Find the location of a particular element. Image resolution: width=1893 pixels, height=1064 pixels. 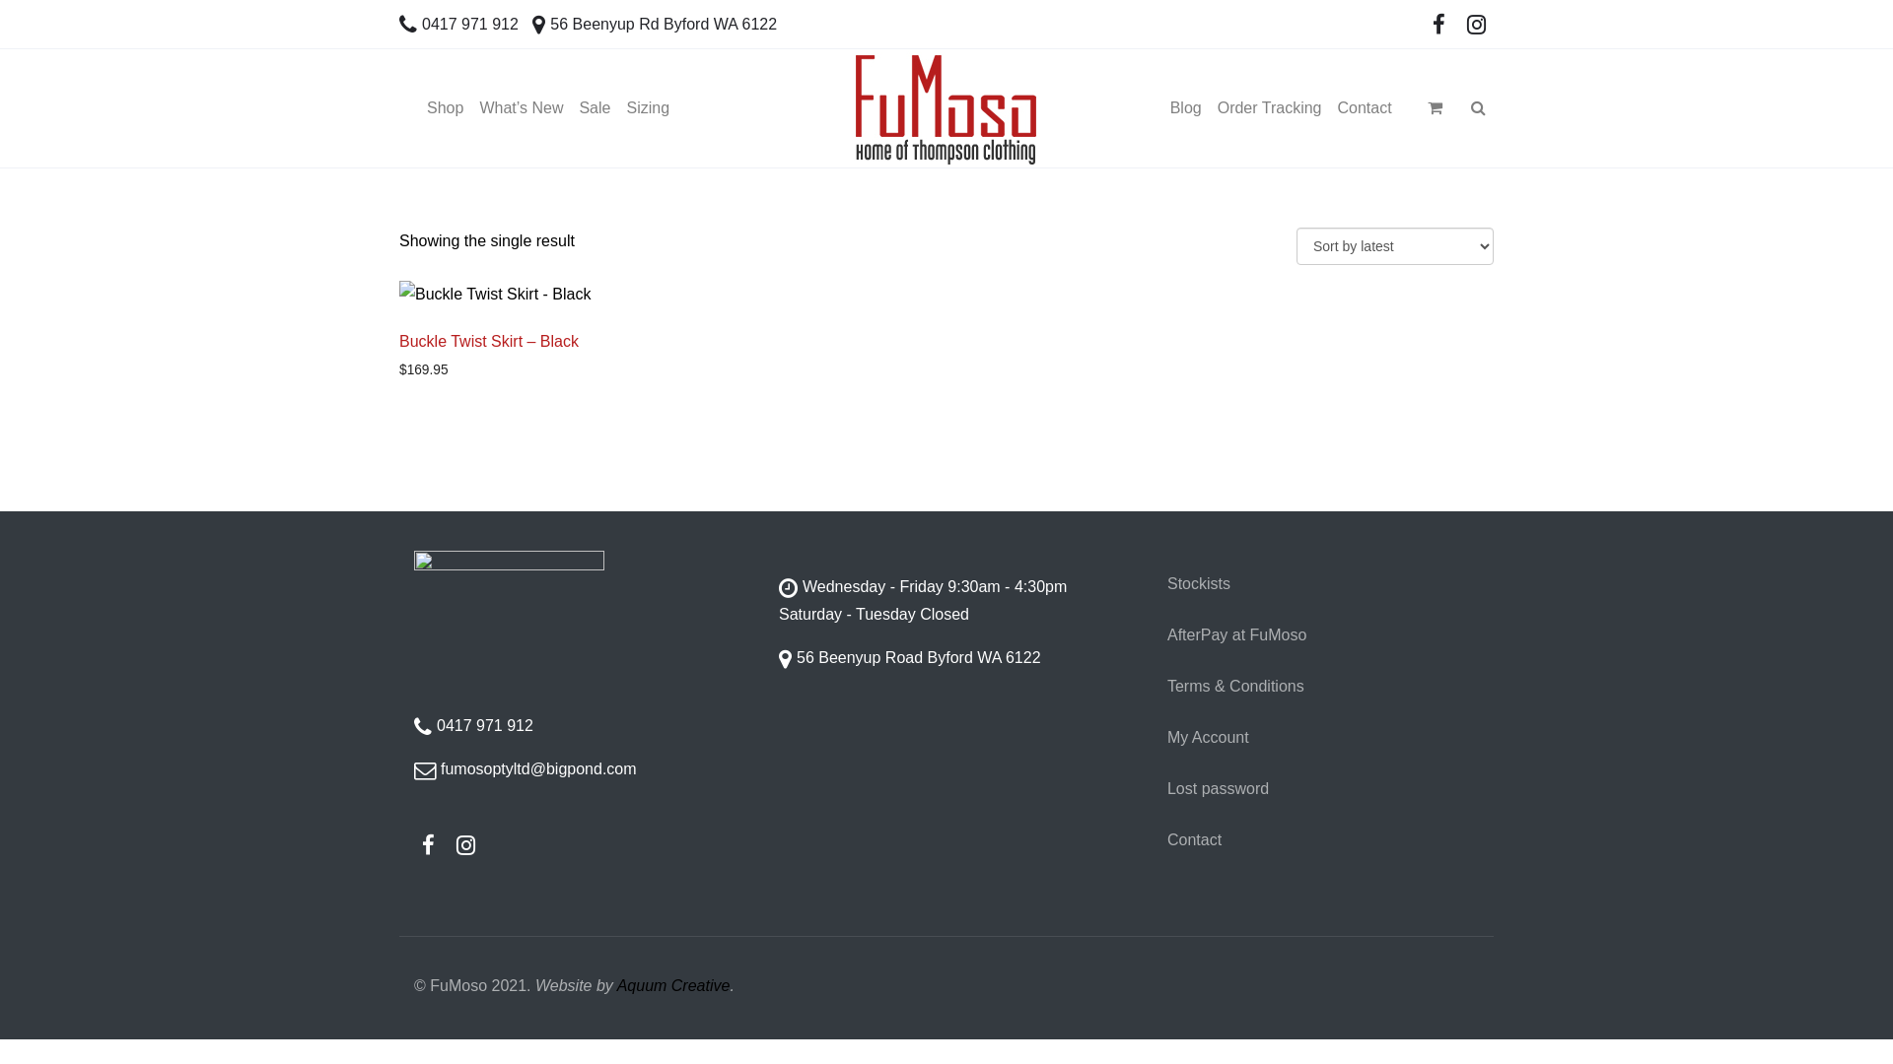

Sale is located at coordinates (595, 108).